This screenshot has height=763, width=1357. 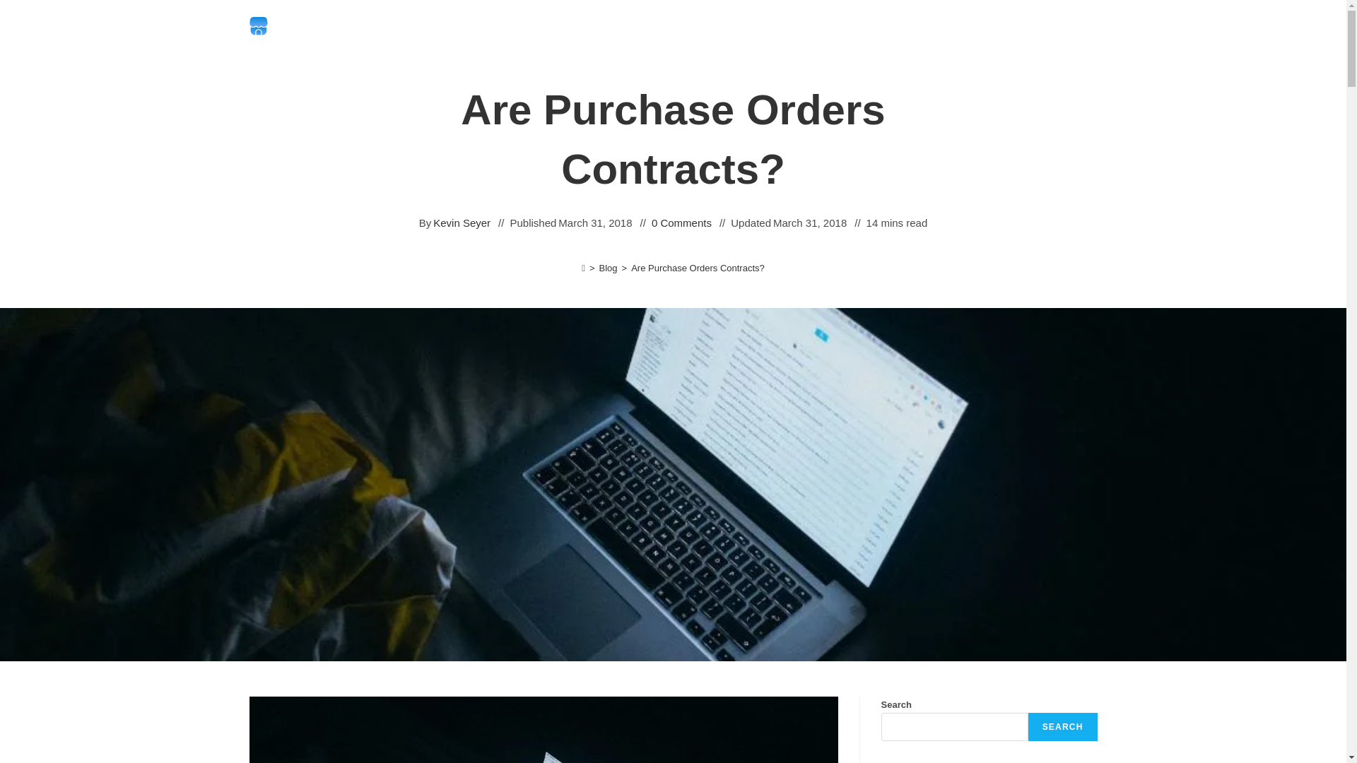 I want to click on 0 Comments, so click(x=681, y=223).